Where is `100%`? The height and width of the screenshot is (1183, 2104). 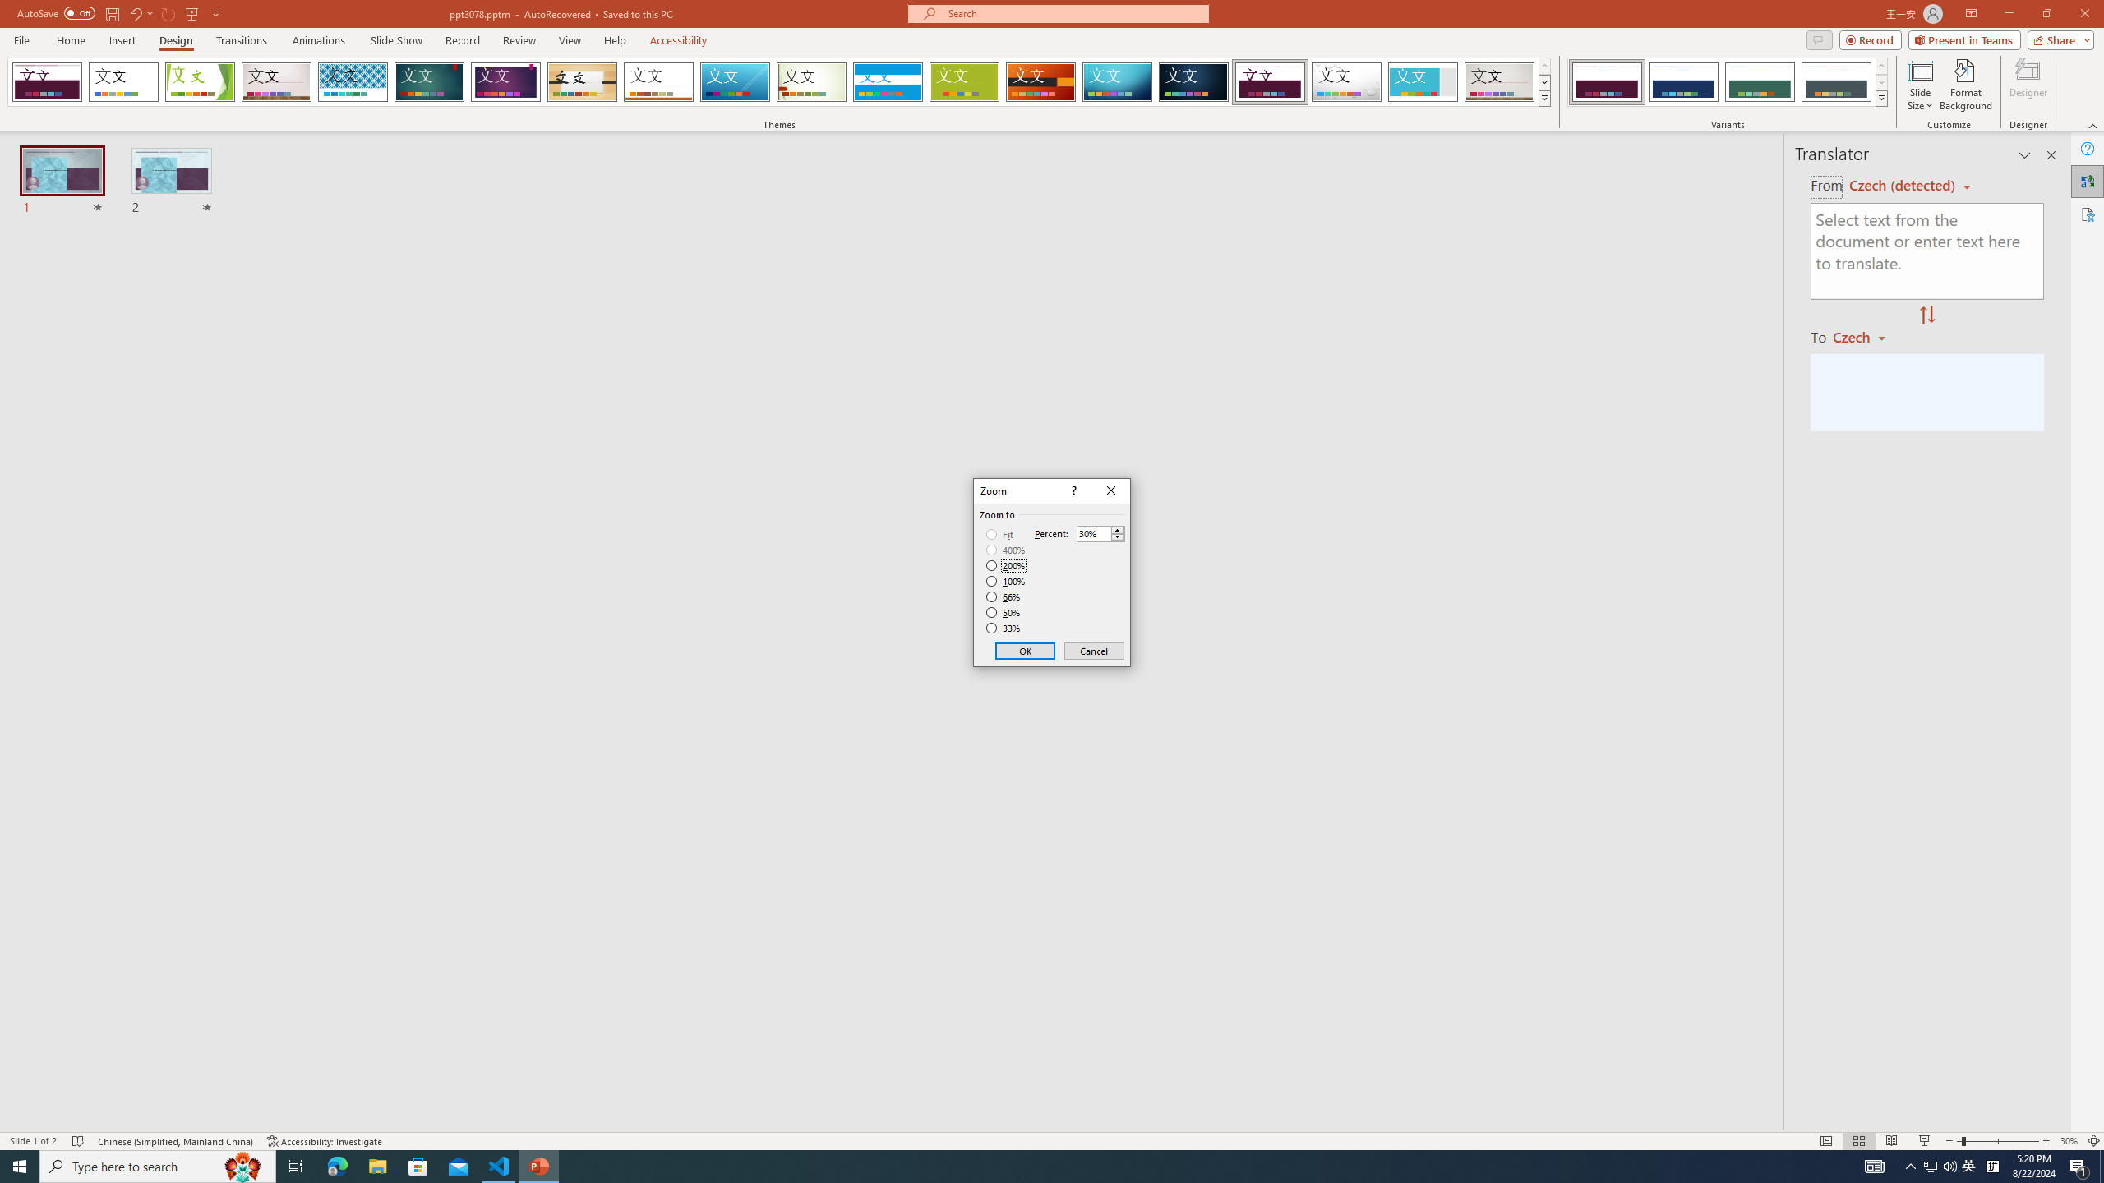 100% is located at coordinates (1006, 581).